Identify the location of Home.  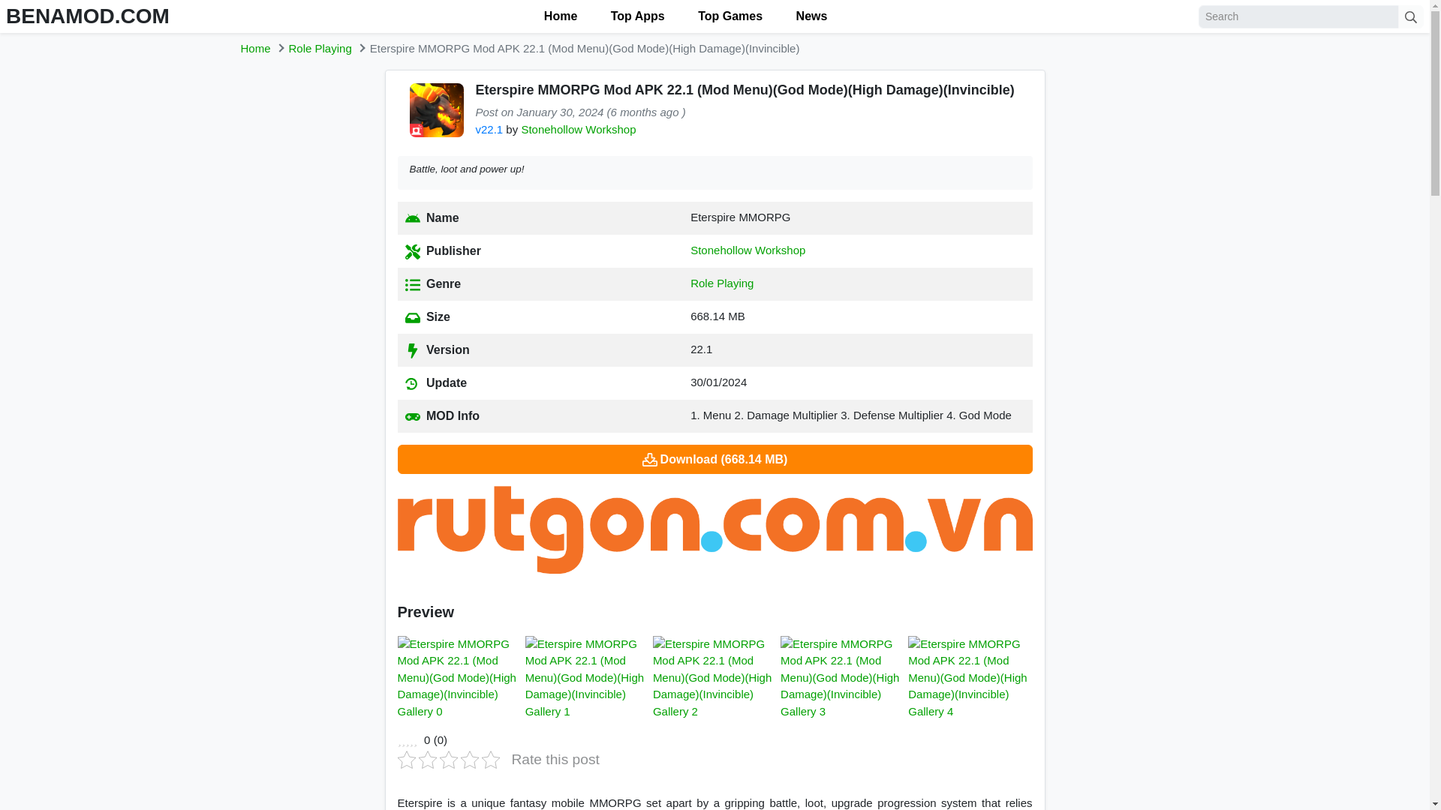
(255, 48).